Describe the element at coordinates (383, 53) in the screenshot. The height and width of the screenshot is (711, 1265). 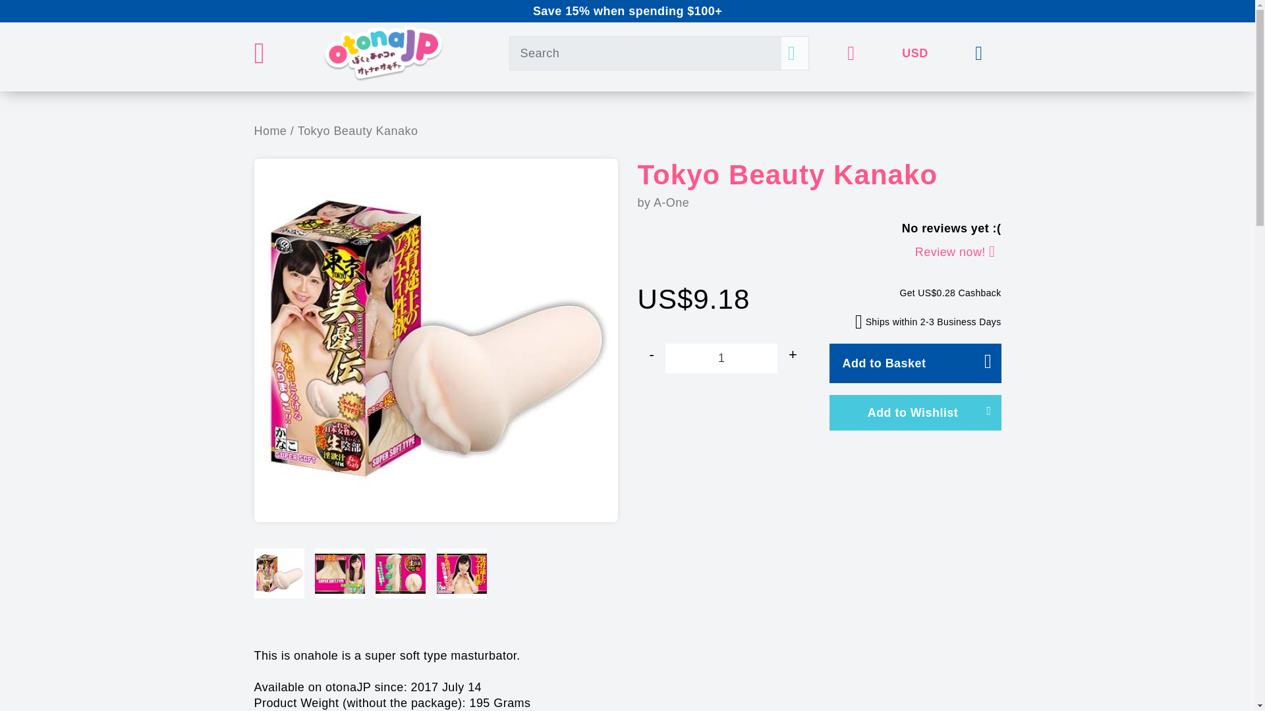
I see `Go to frontpage` at that location.